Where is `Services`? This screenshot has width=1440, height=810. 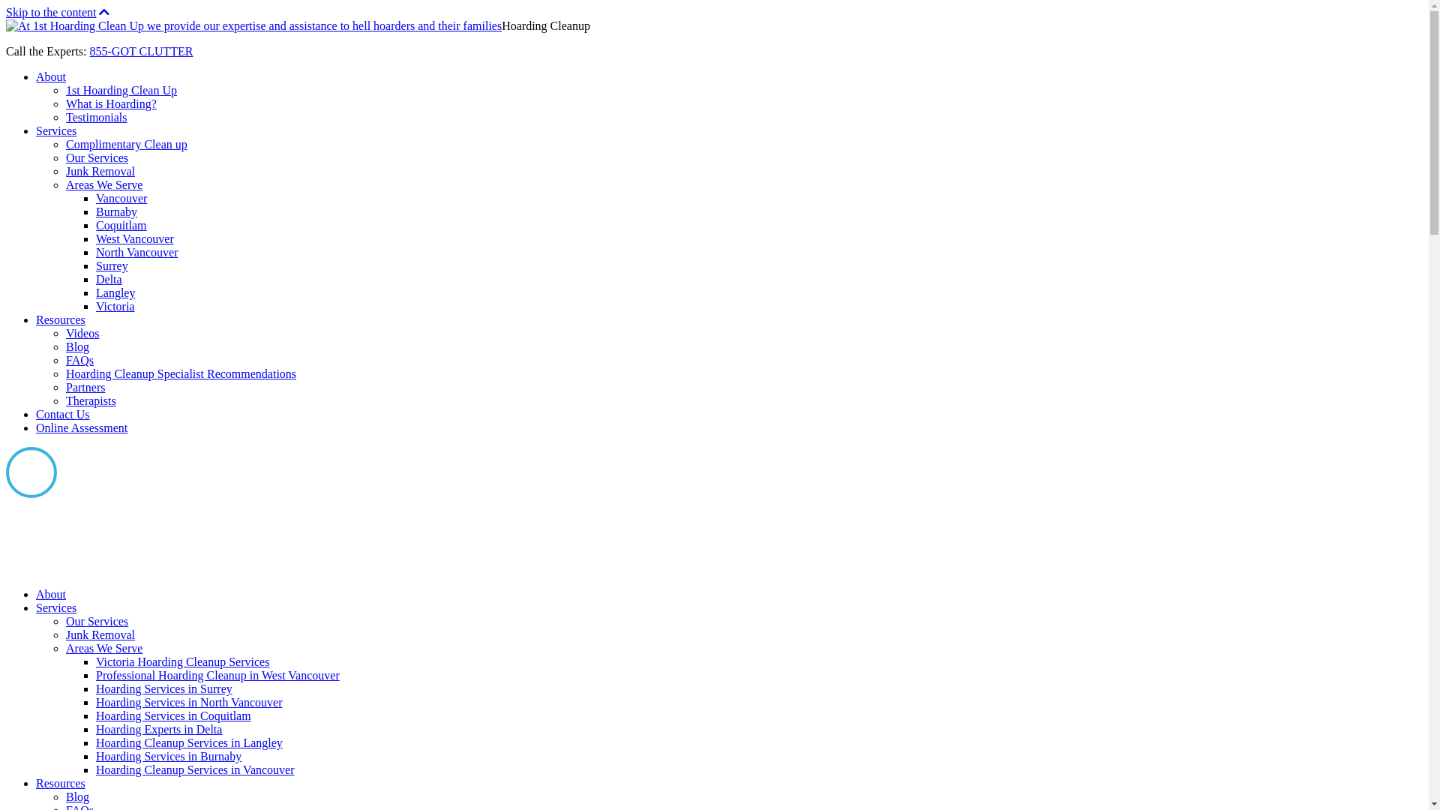
Services is located at coordinates (56, 130).